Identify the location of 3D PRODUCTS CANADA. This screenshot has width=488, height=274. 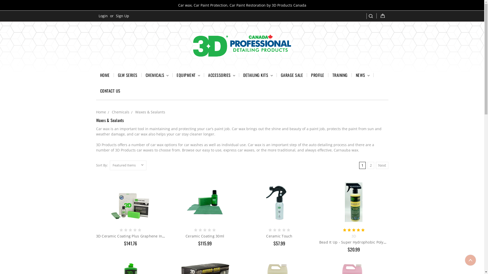
(242, 46).